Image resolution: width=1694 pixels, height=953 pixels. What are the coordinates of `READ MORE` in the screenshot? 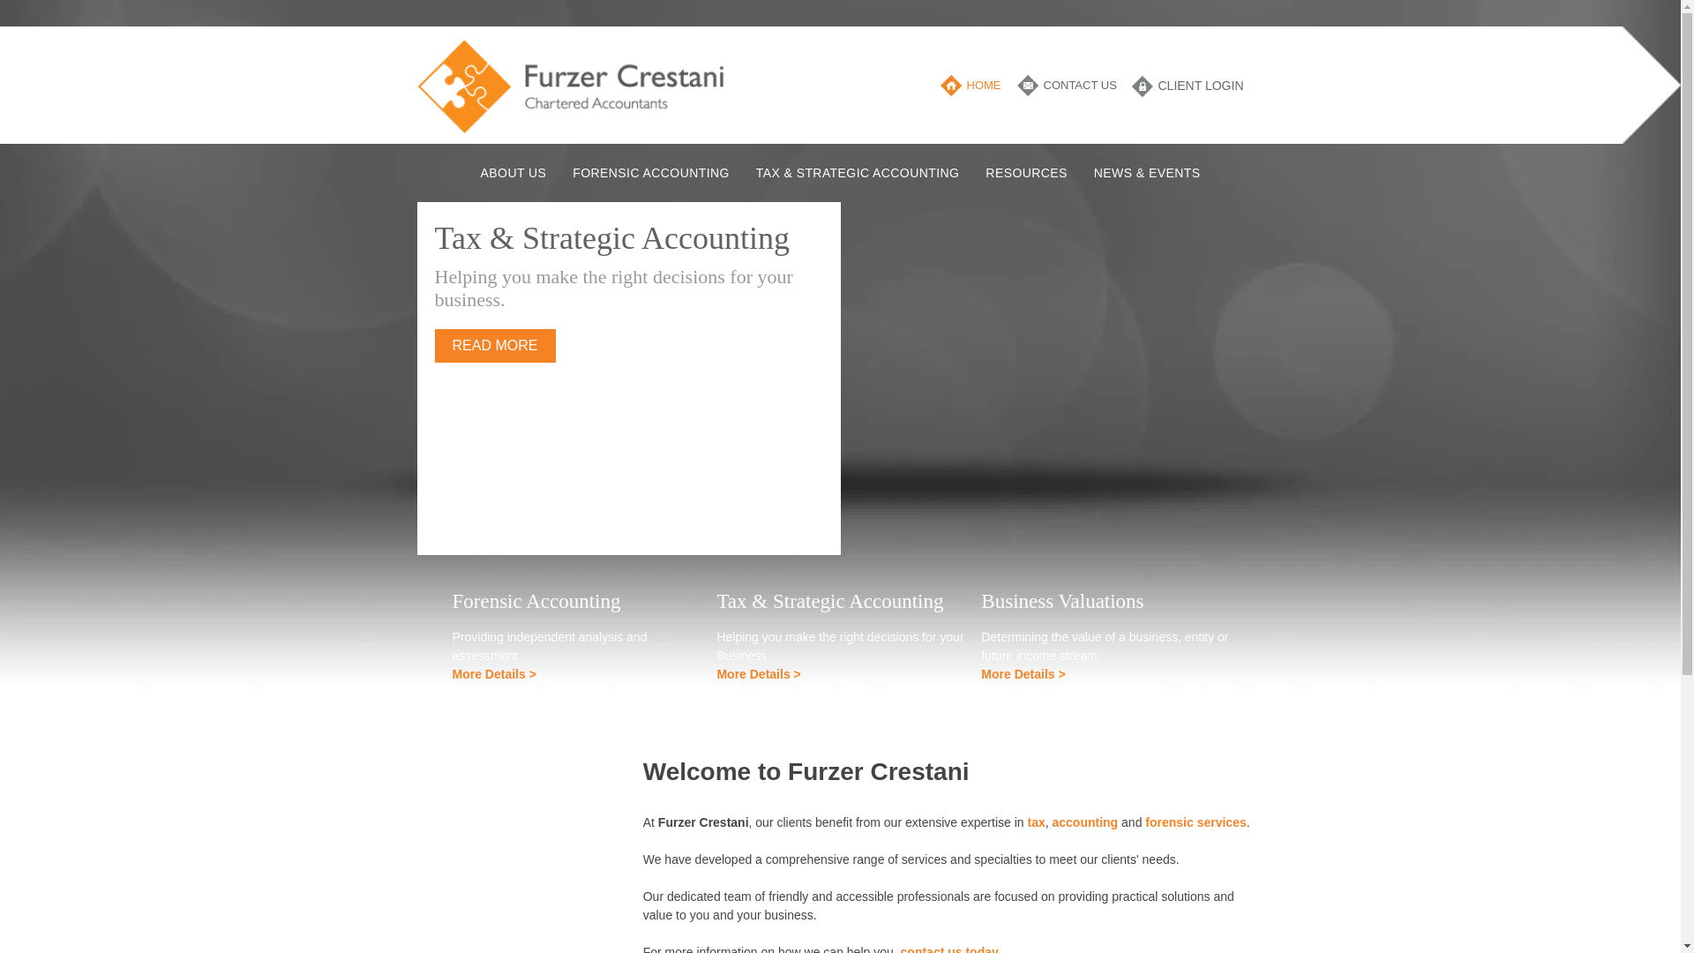 It's located at (494, 322).